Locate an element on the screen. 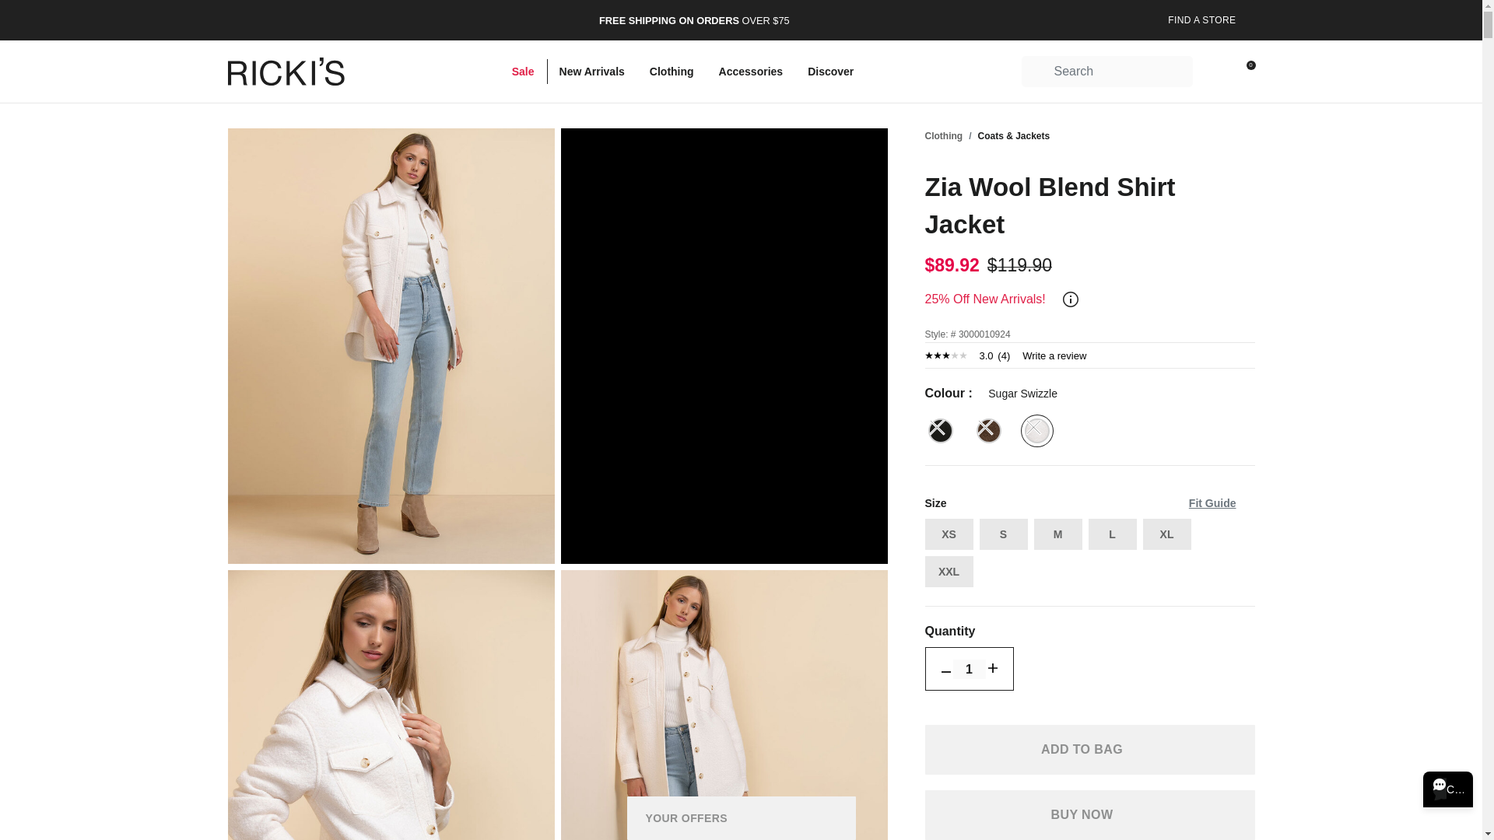 The height and width of the screenshot is (840, 1494). 1 is located at coordinates (968, 669).